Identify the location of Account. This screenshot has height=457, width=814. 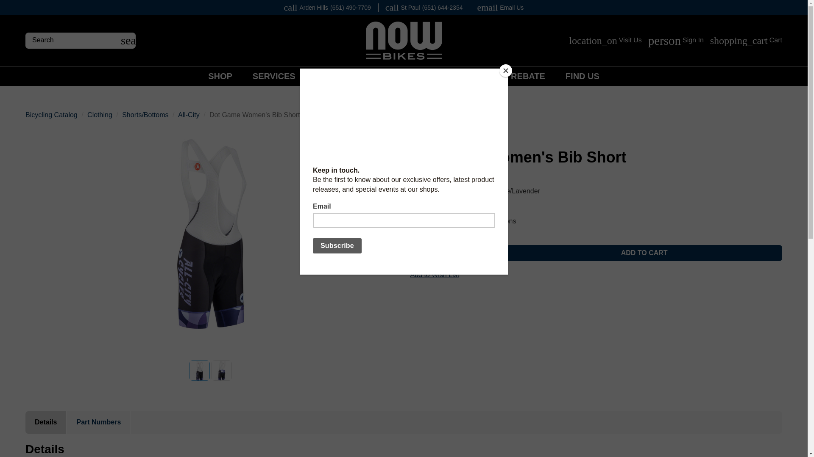
(676, 41).